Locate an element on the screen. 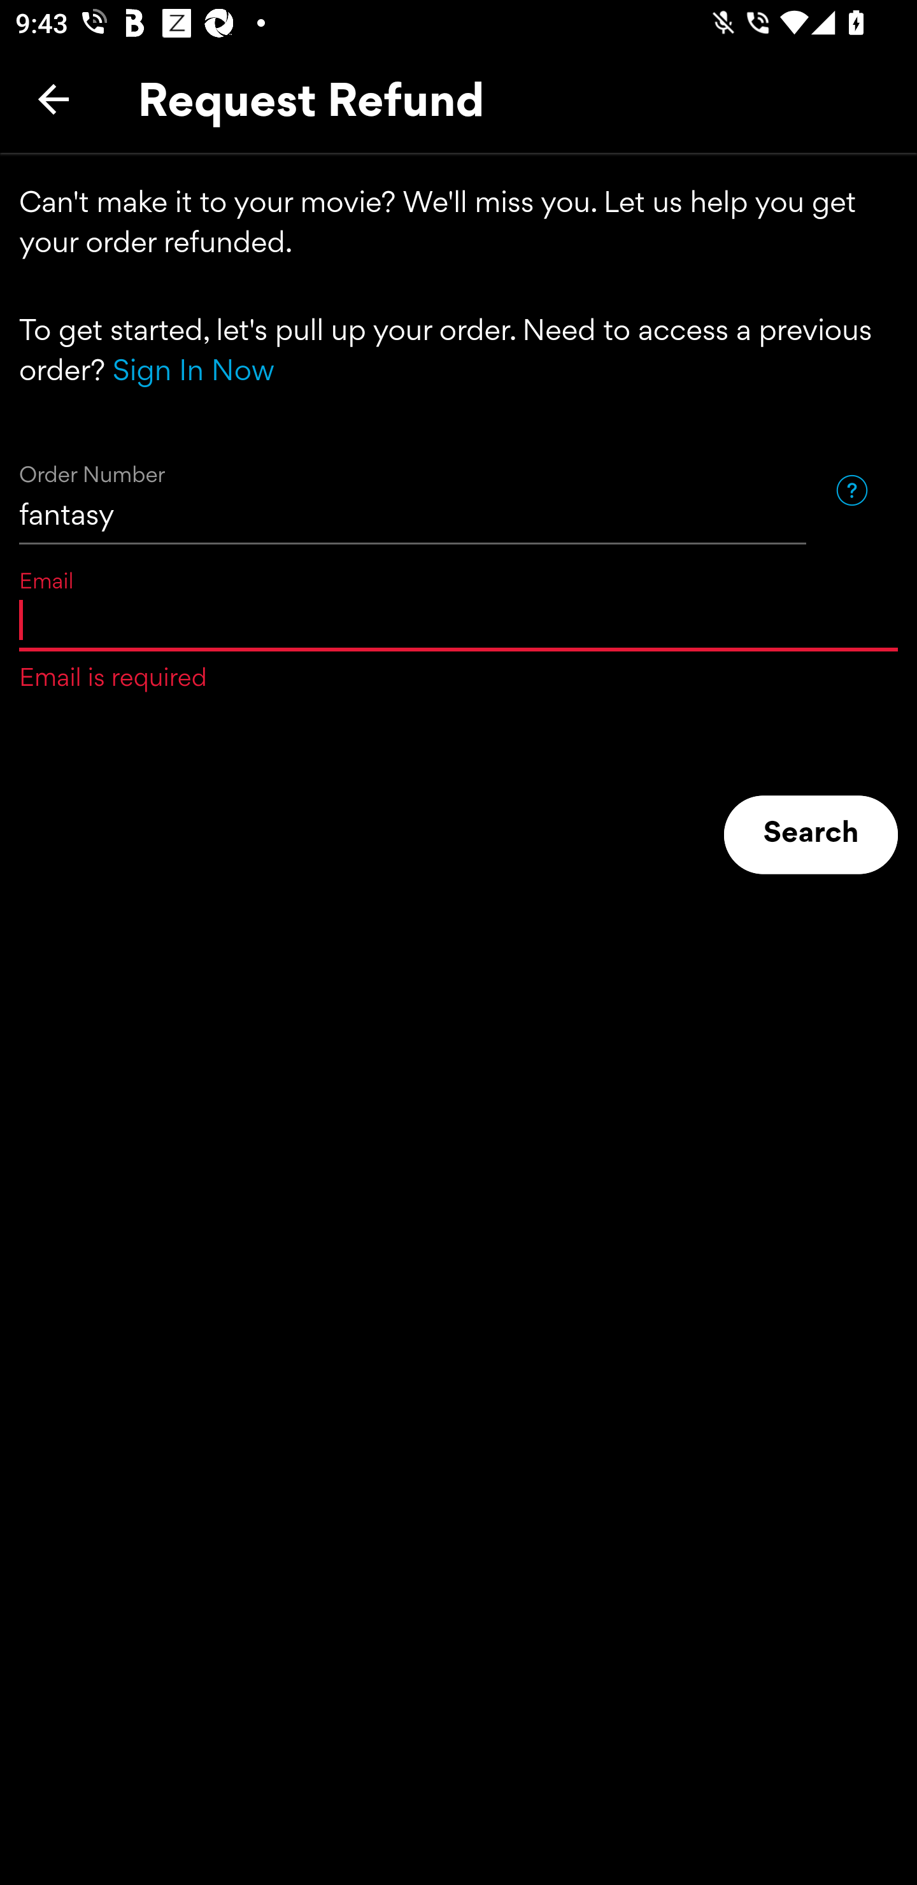 The width and height of the screenshot is (917, 1885). Back is located at coordinates (53, 99).